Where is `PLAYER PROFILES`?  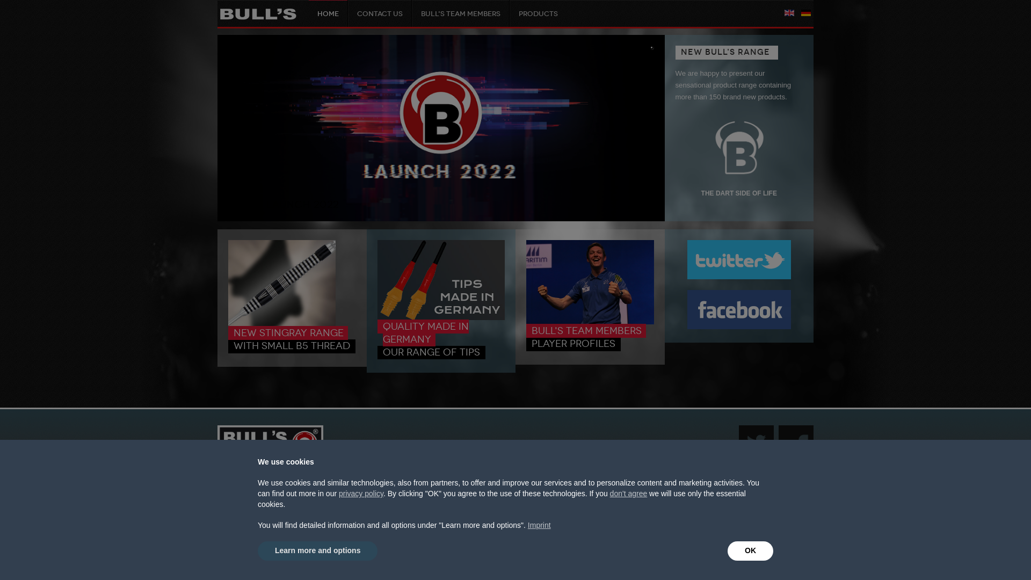
PLAYER PROFILES is located at coordinates (573, 344).